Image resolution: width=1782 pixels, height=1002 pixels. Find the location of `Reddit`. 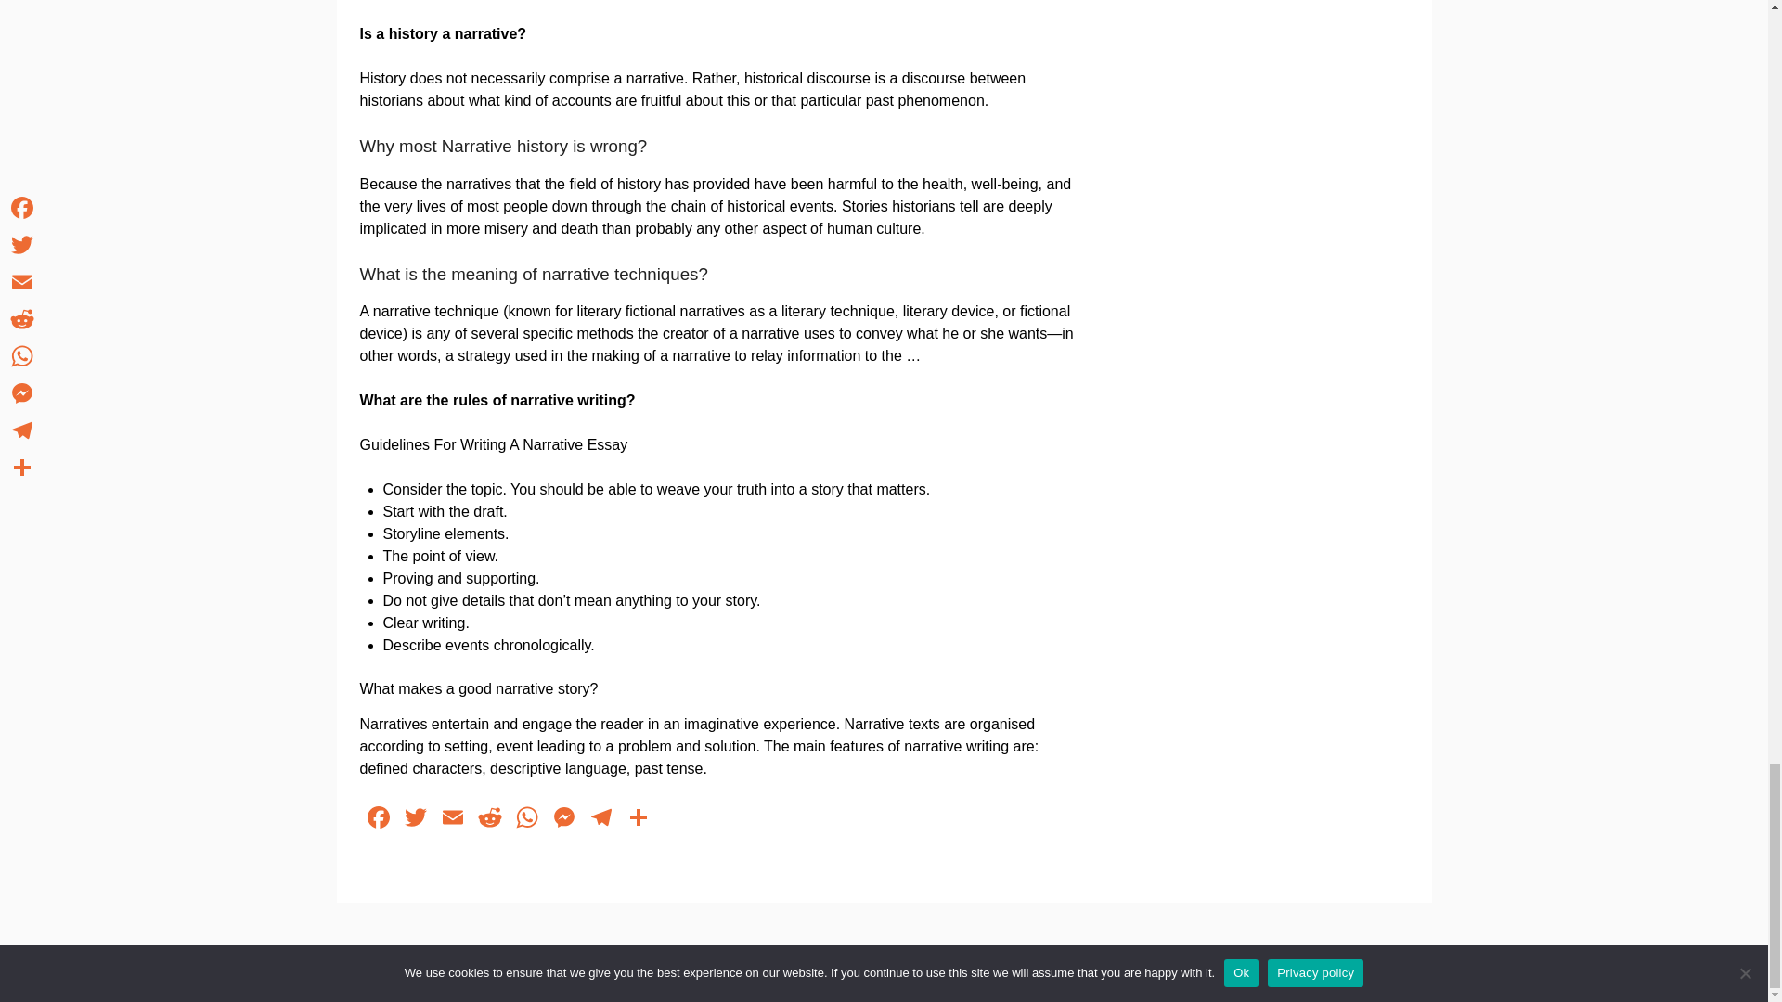

Reddit is located at coordinates (490, 819).